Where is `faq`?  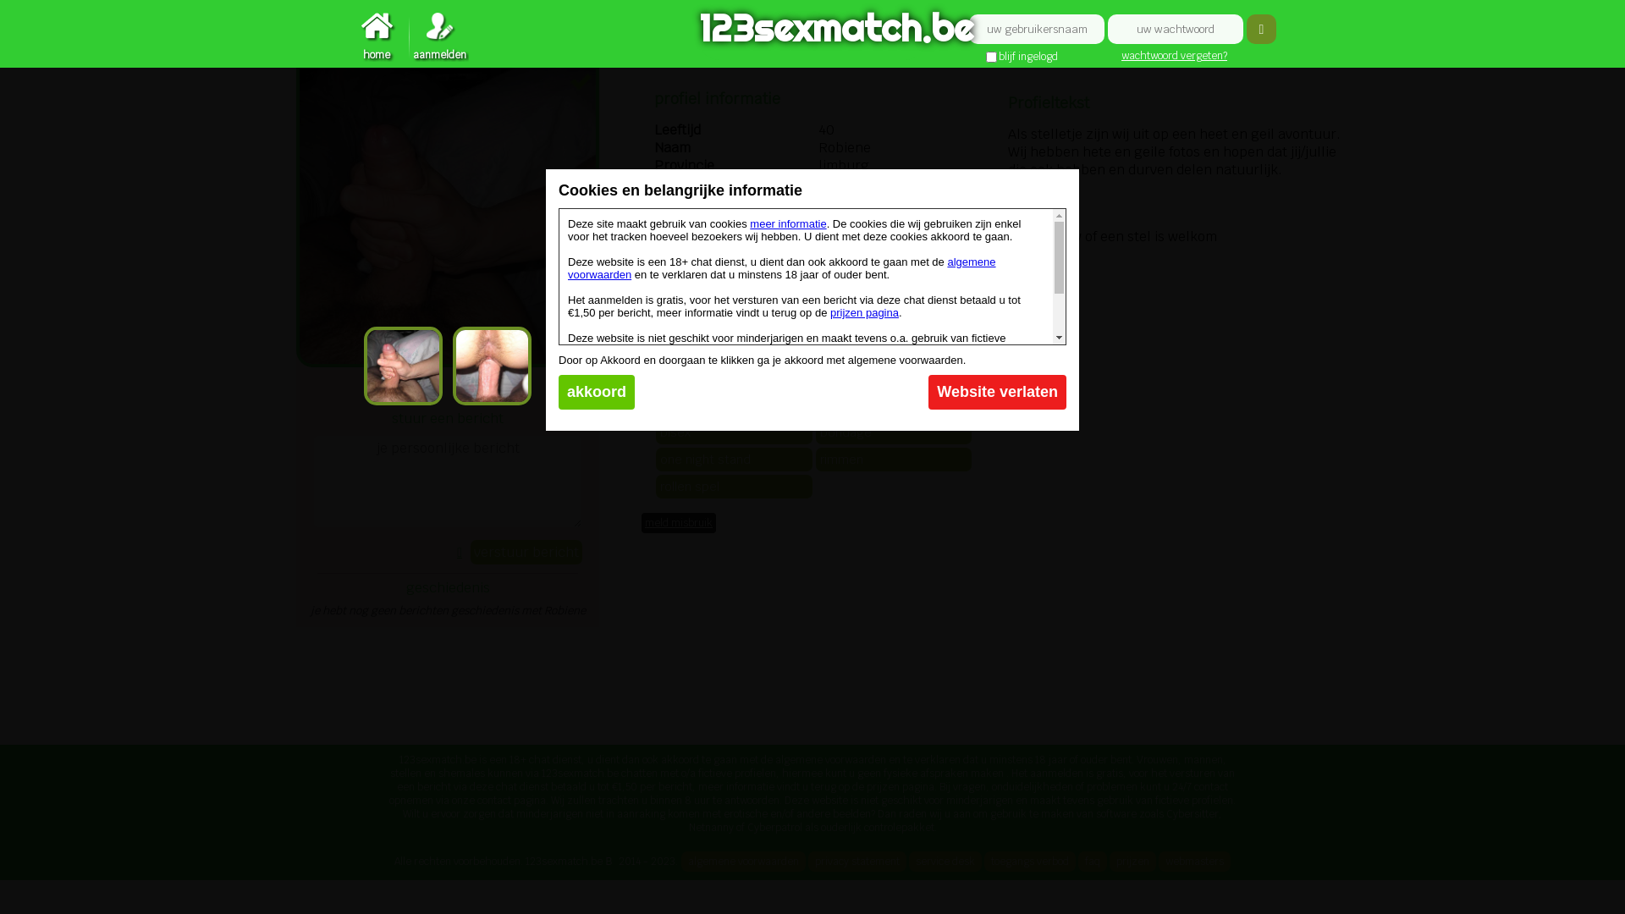
faq is located at coordinates (1093, 862).